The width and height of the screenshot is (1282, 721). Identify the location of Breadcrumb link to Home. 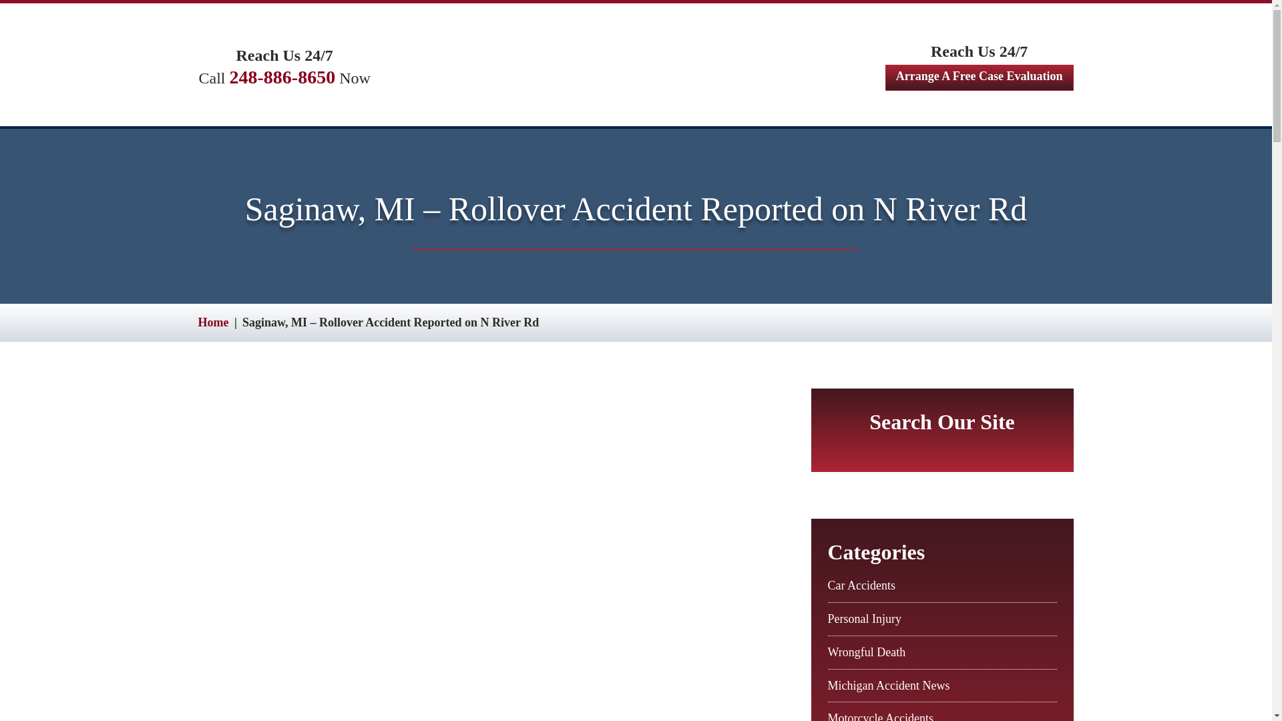
(212, 322).